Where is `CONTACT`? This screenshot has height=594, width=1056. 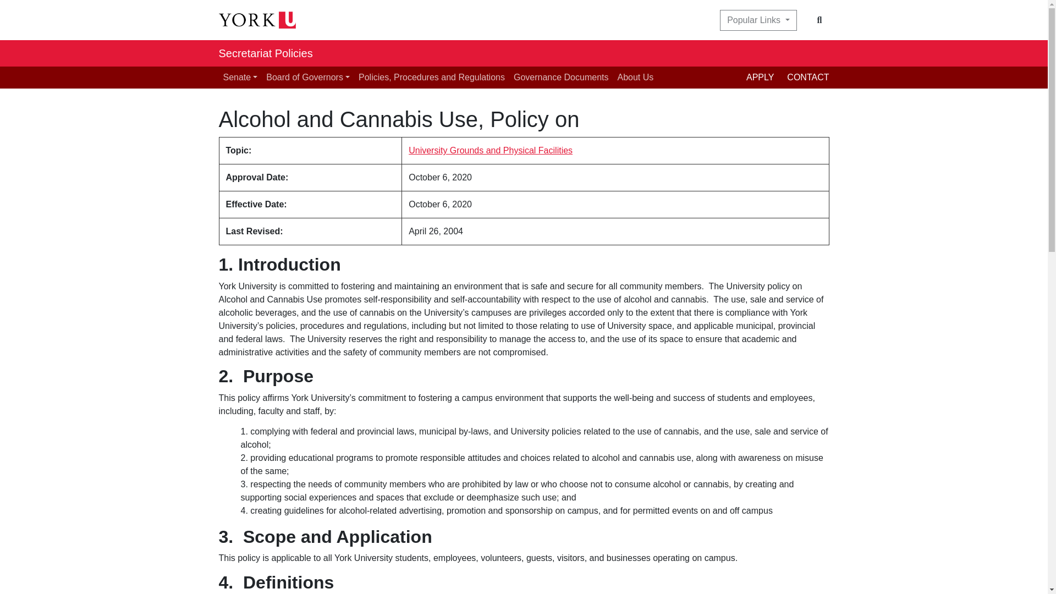 CONTACT is located at coordinates (807, 77).